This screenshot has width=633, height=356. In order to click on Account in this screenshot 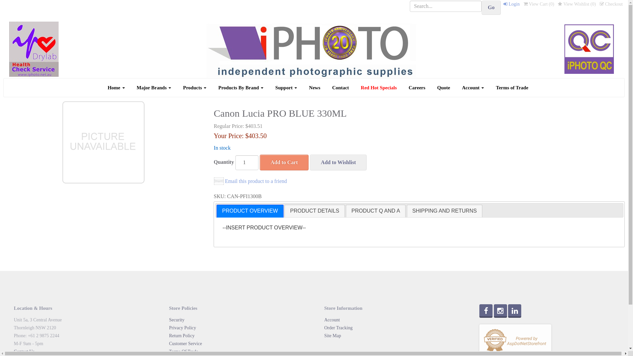, I will do `click(473, 88)`.